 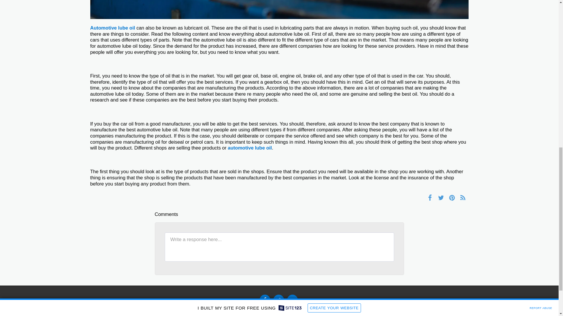 I want to click on Blog, so click(x=287, y=312).